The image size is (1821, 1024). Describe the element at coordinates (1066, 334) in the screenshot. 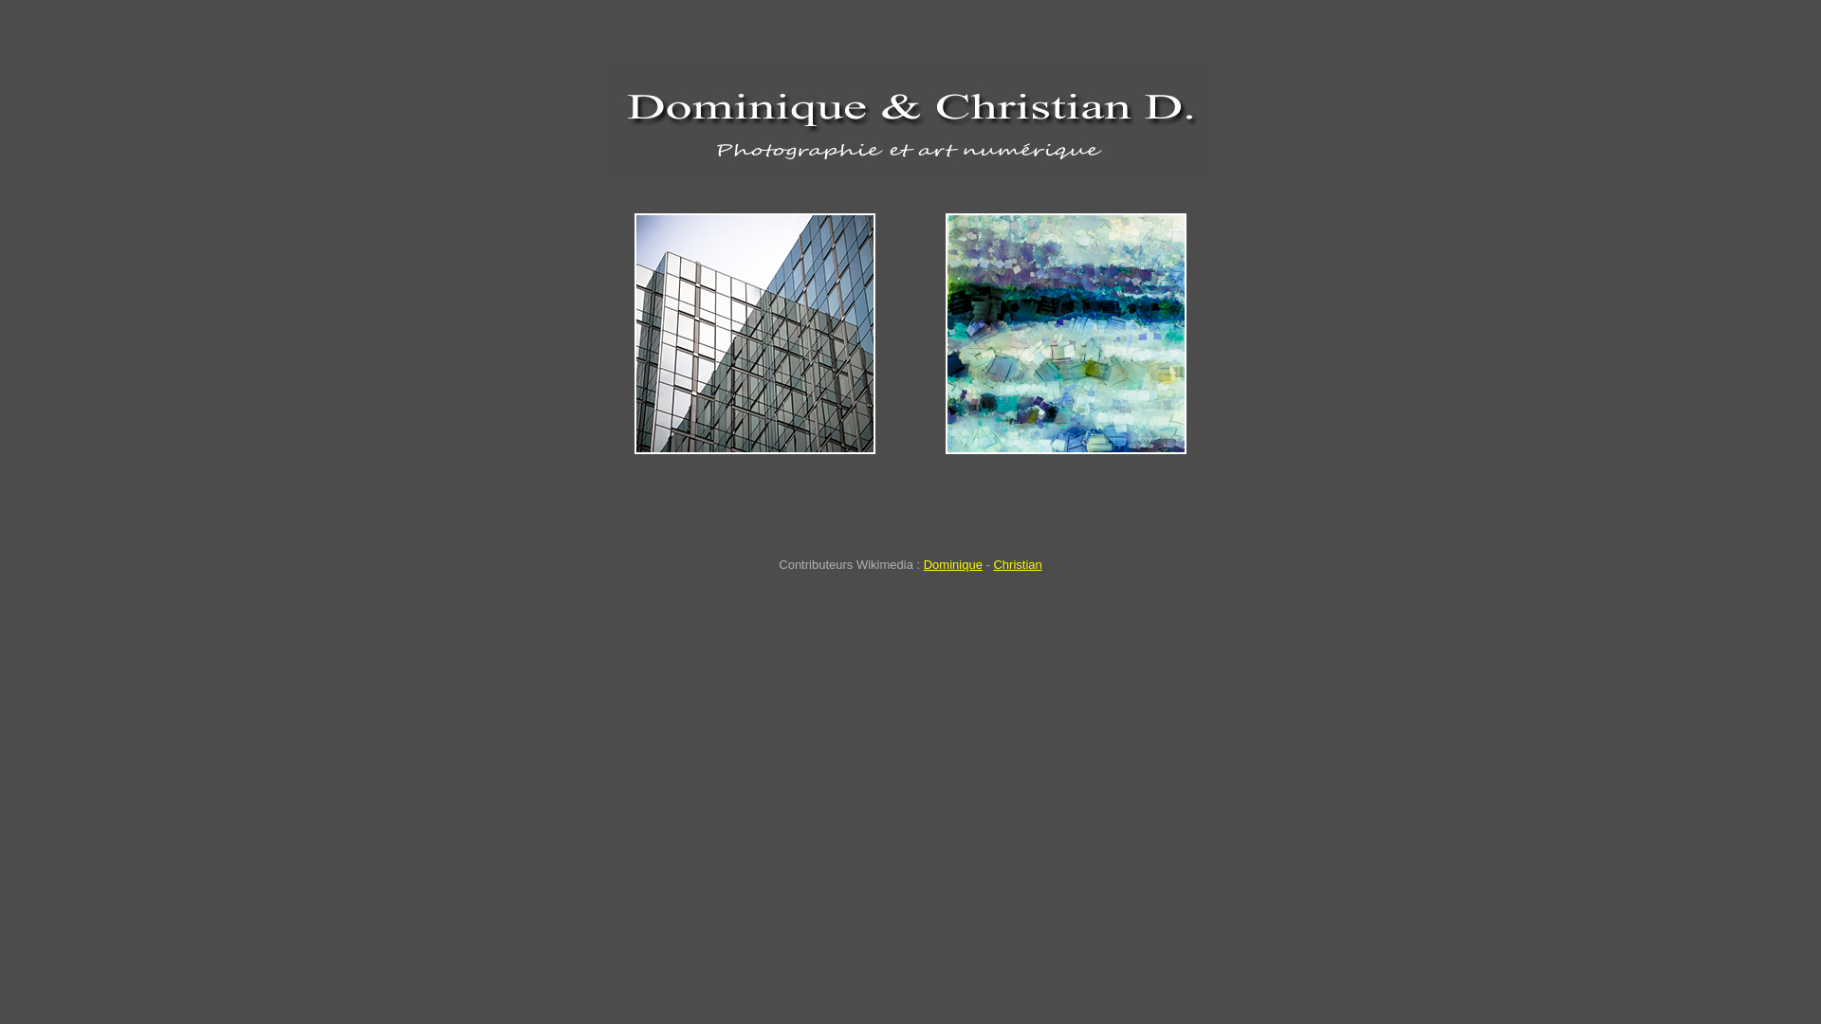

I see `Christian D. - Dichotomie sociale (digital painting)` at that location.